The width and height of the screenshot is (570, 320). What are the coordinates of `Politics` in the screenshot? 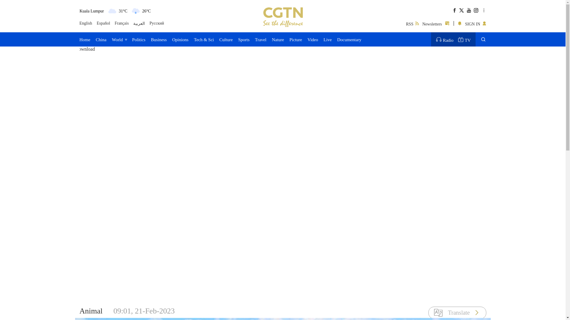 It's located at (139, 39).